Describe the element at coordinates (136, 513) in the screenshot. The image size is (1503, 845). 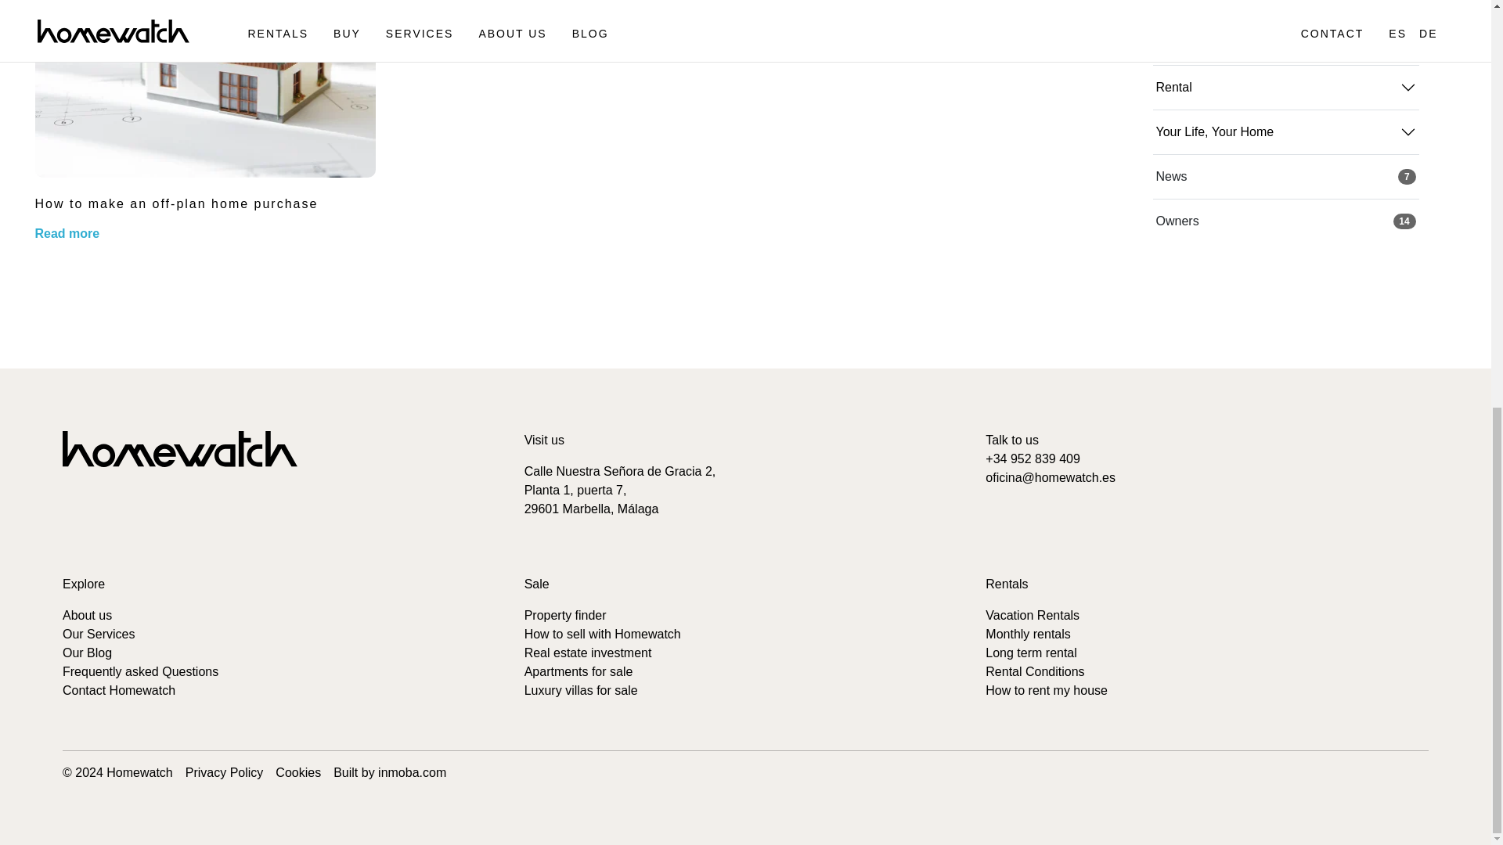
I see `Linkedin` at that location.